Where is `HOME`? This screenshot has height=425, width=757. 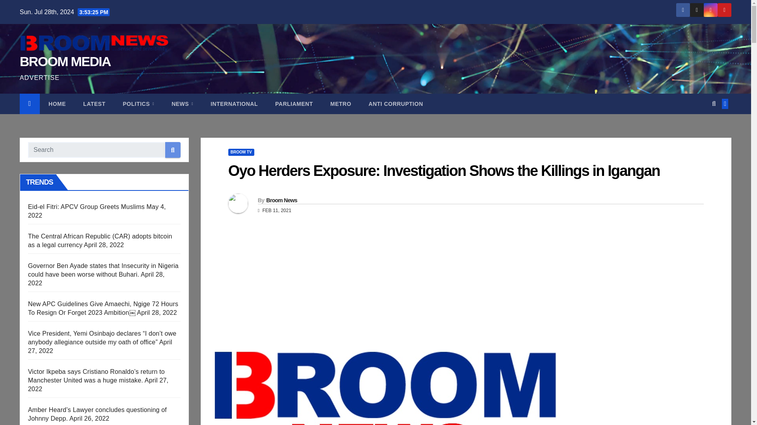 HOME is located at coordinates (57, 104).